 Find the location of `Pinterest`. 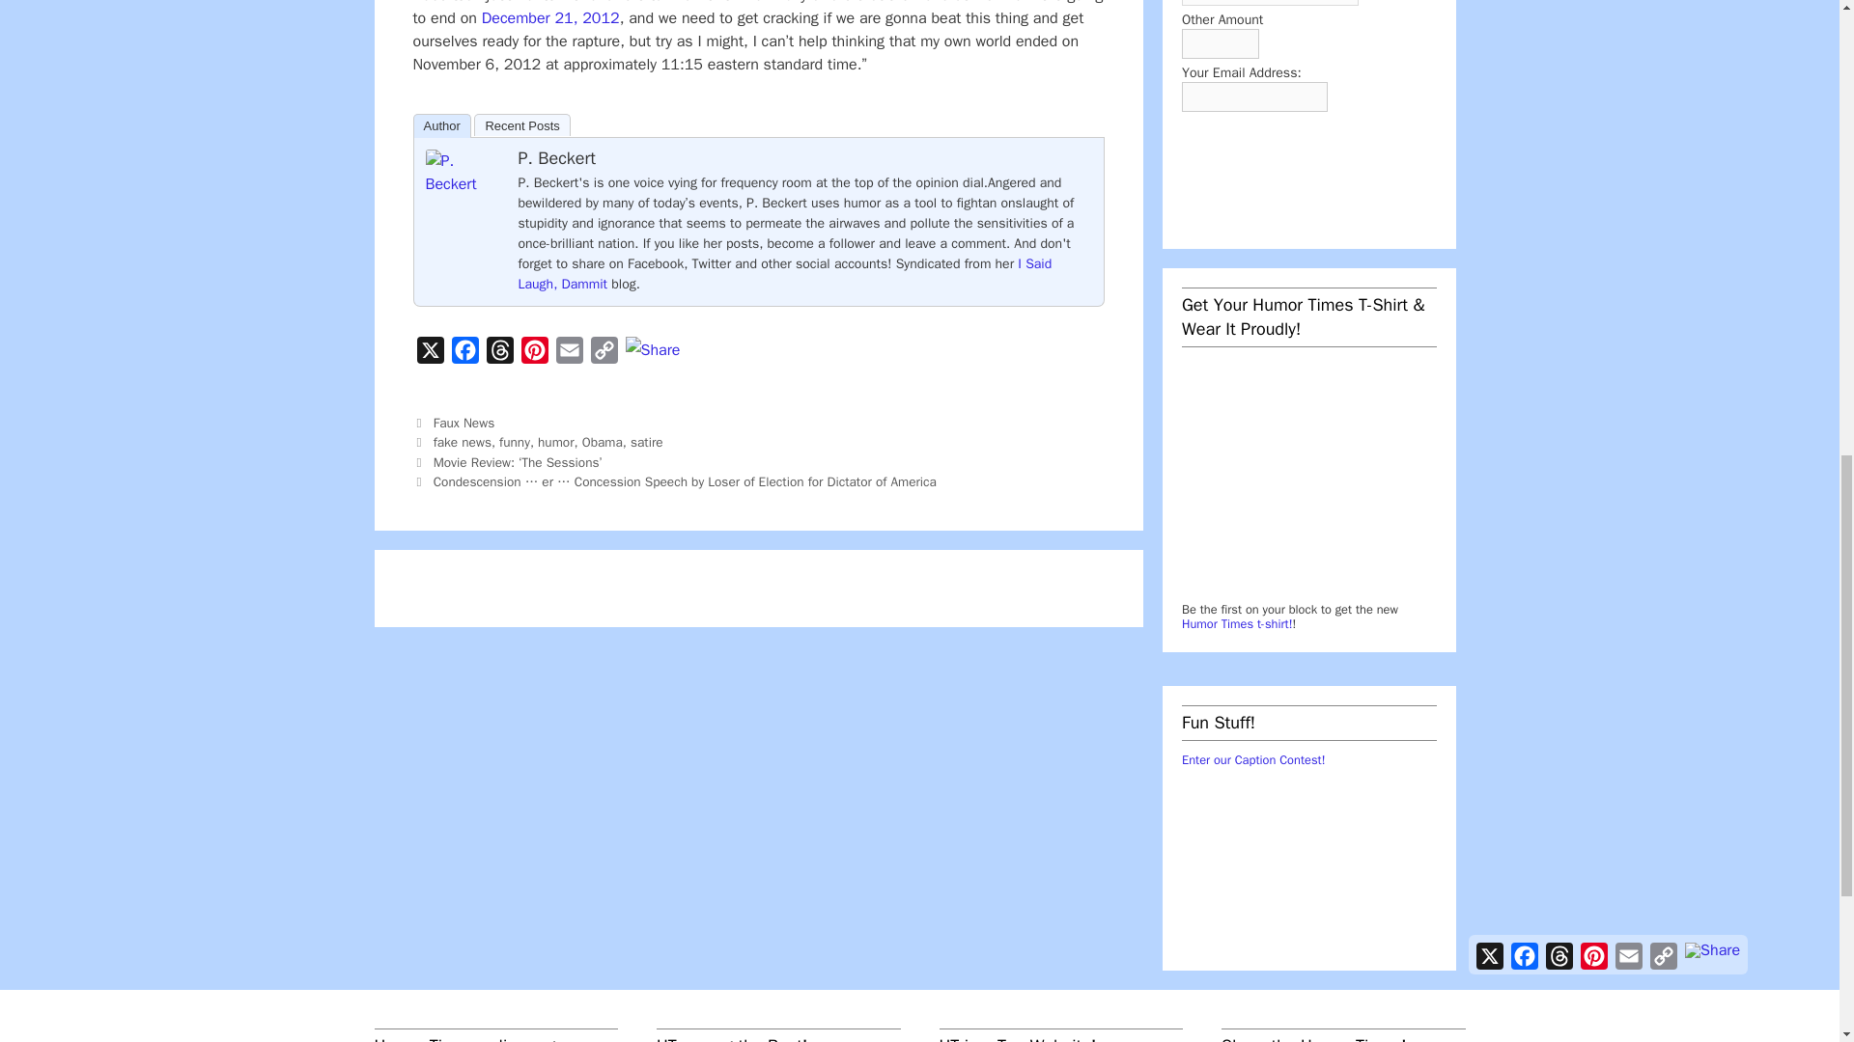

Pinterest is located at coordinates (535, 353).